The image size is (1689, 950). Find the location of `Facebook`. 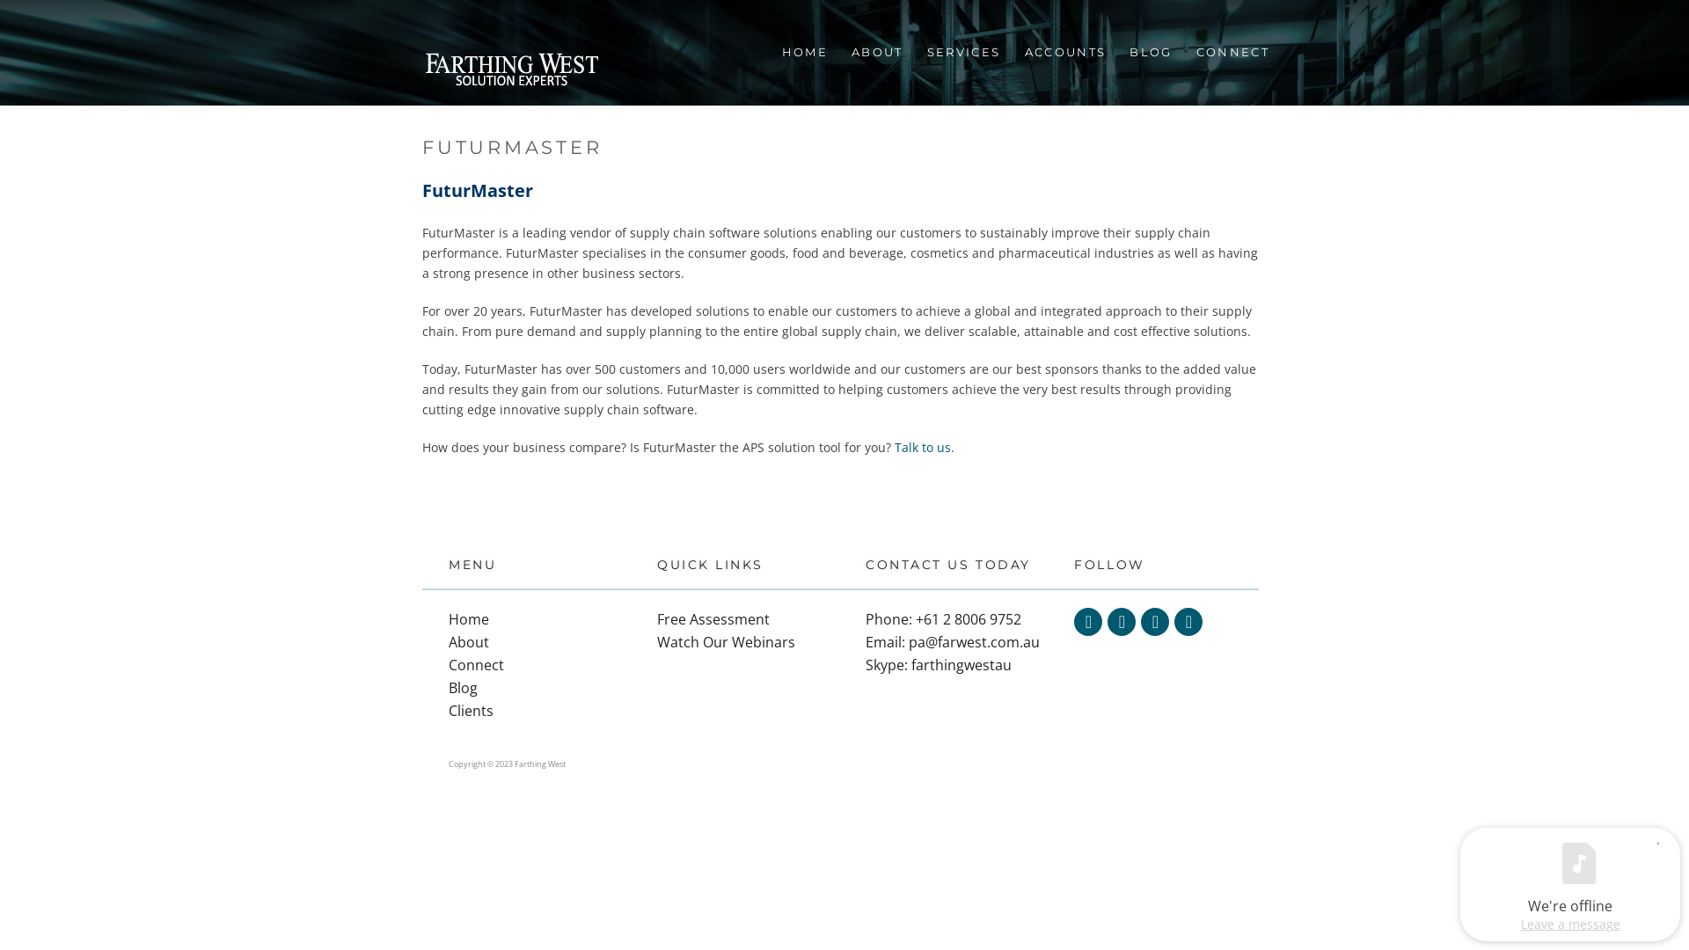

Facebook is located at coordinates (1122, 622).